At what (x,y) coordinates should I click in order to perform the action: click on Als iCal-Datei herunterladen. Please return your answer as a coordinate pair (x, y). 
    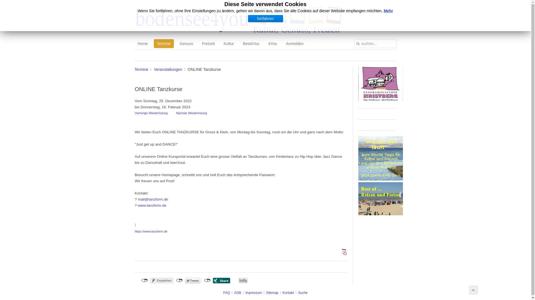
    Looking at the image, I should click on (344, 252).